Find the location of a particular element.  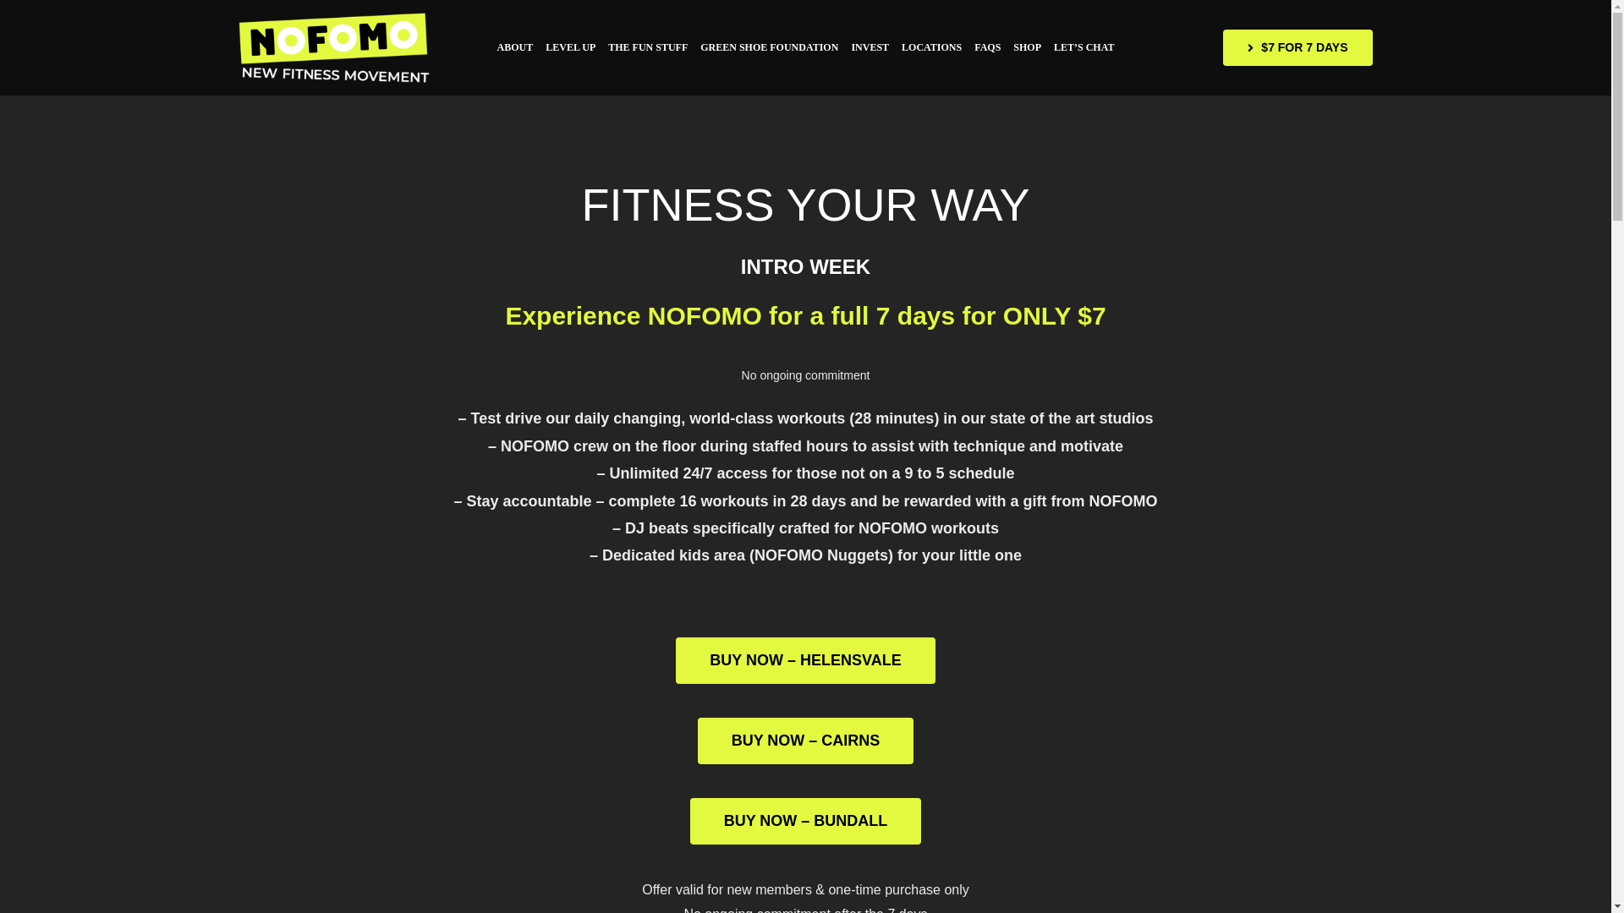

LOCATIONS is located at coordinates (932, 47).